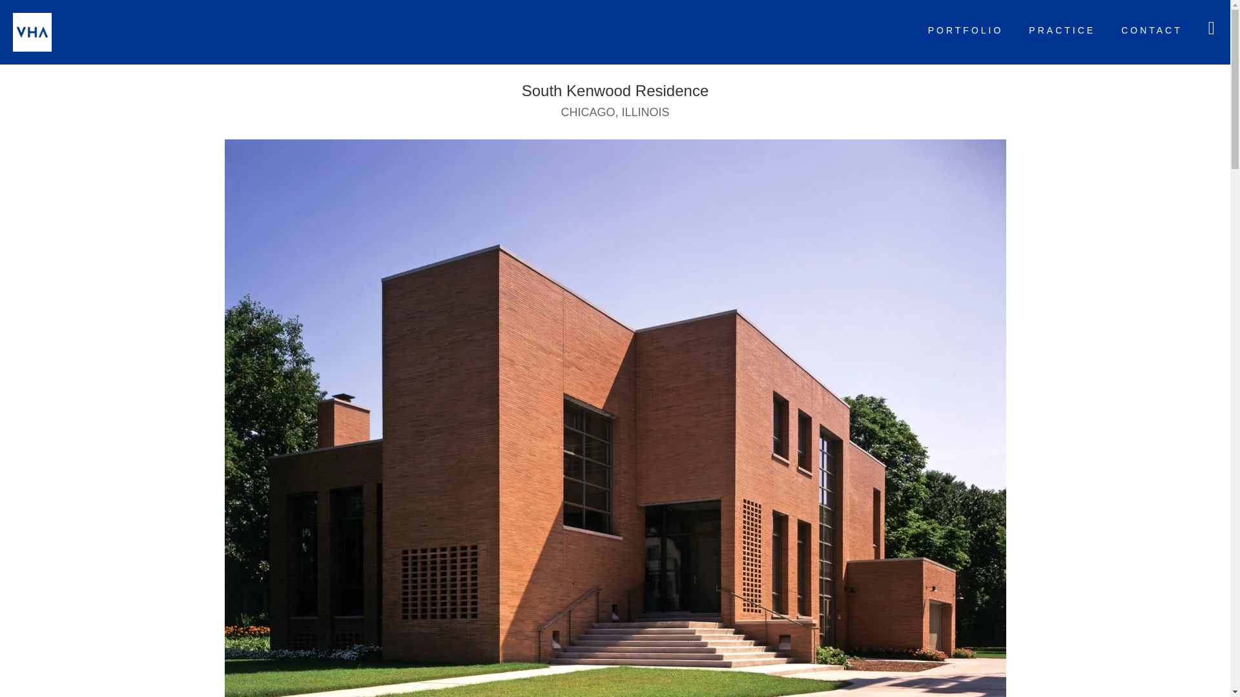 The height and width of the screenshot is (697, 1240). I want to click on PORTFOLIO, so click(962, 30).